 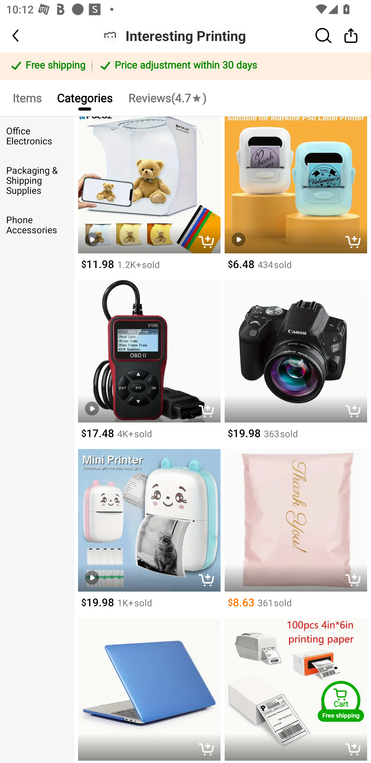 I want to click on delete, so click(x=209, y=581).